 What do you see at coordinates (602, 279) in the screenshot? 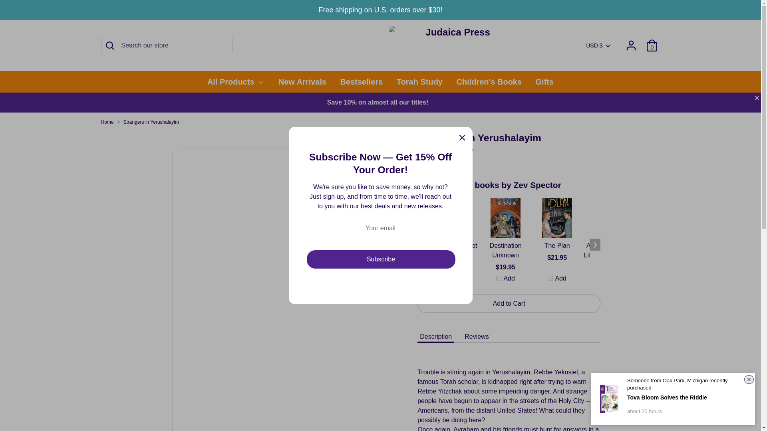
I see `on` at bounding box center [602, 279].